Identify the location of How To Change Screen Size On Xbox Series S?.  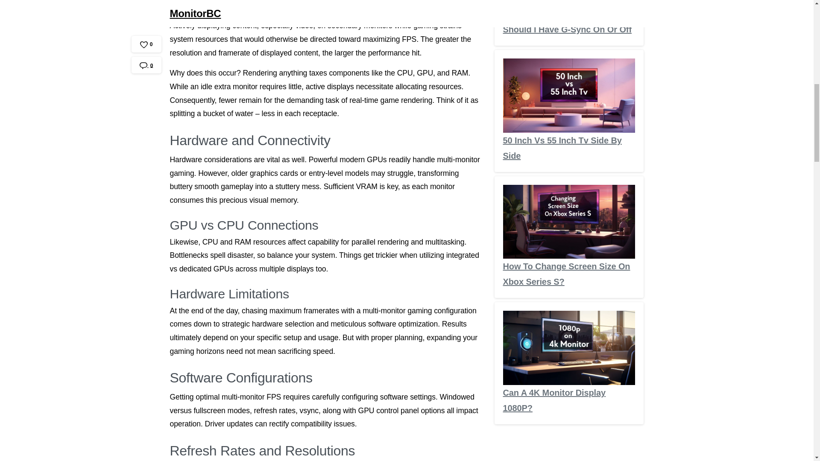
(567, 132).